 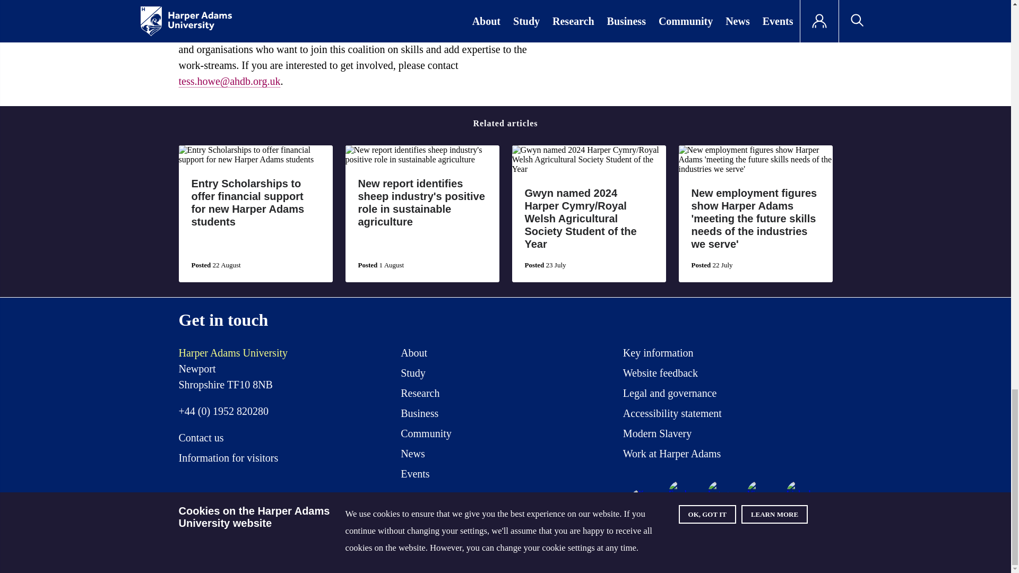 I want to click on Facebook - opens in a new window, so click(x=680, y=492).